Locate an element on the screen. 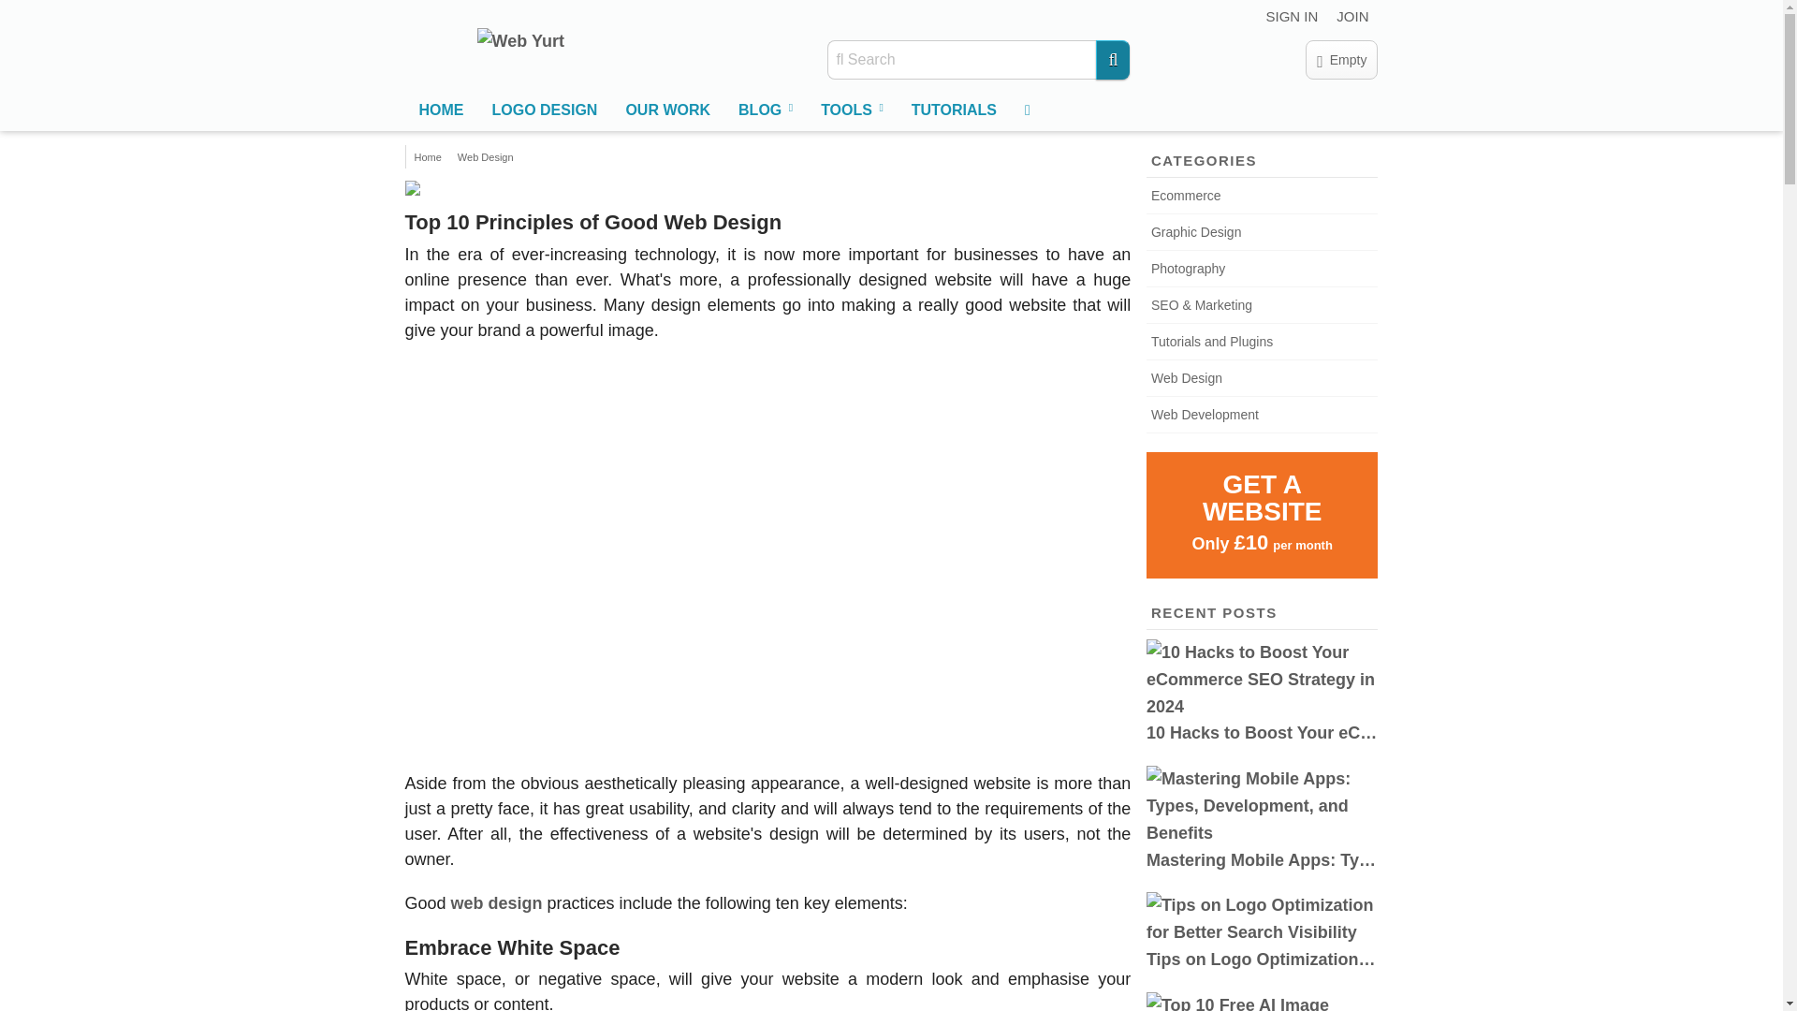  OUR WORK is located at coordinates (666, 110).